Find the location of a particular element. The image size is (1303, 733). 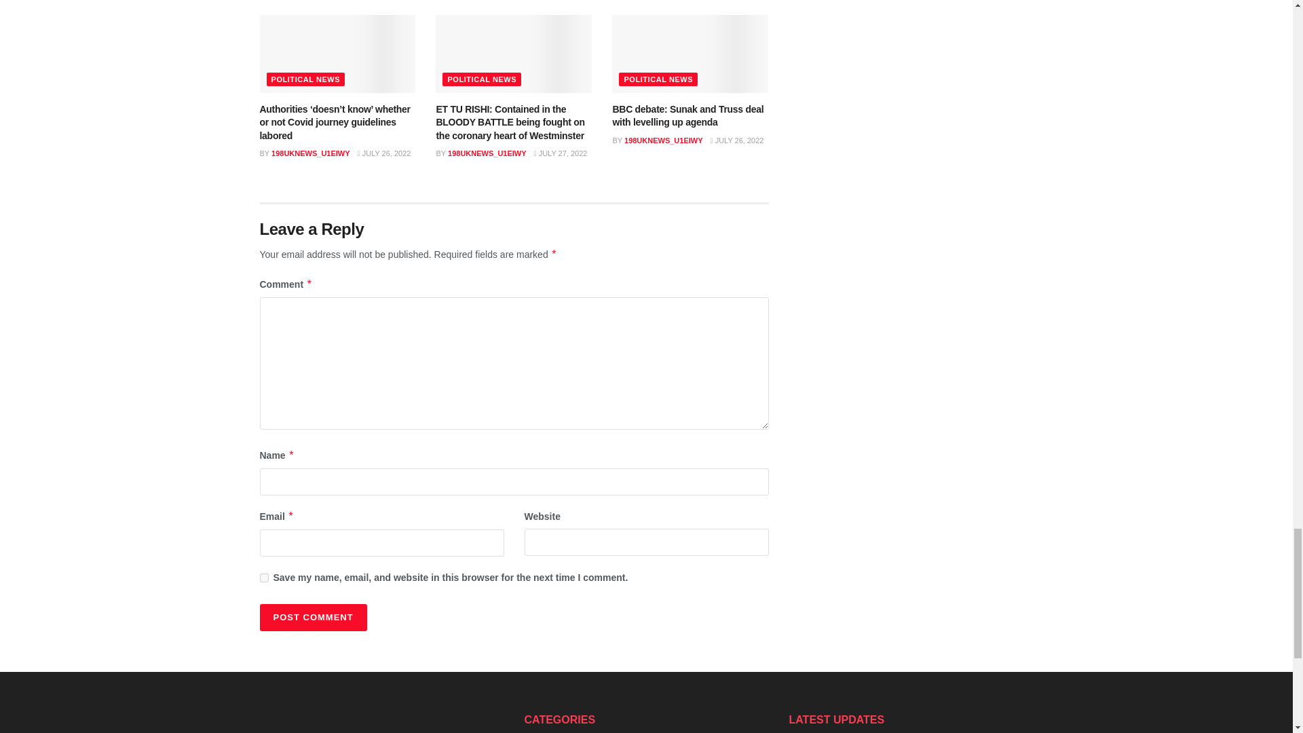

Post Comment is located at coordinates (312, 617).